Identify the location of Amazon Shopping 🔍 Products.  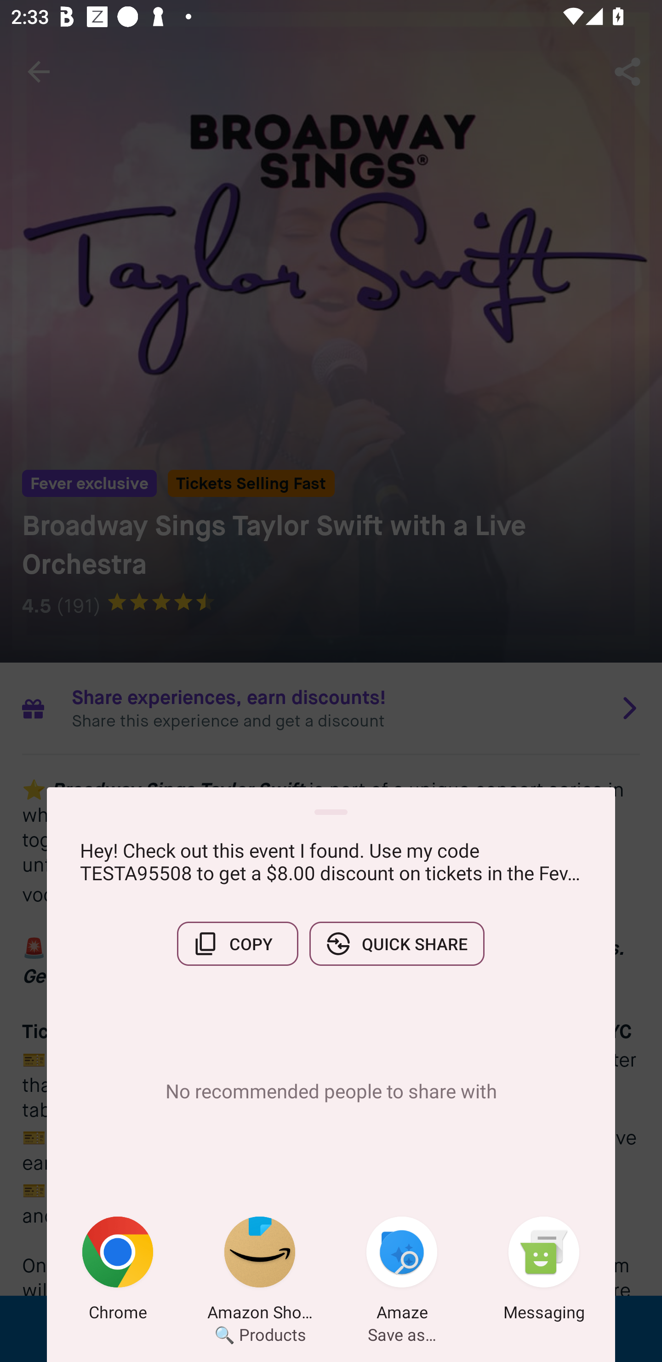
(260, 1271).